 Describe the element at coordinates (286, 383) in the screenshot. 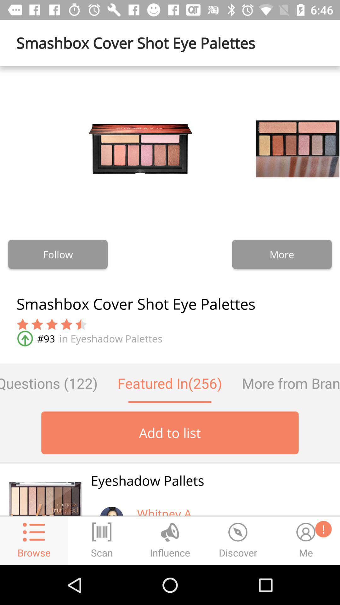

I see `tap the item above the add to list item` at that location.